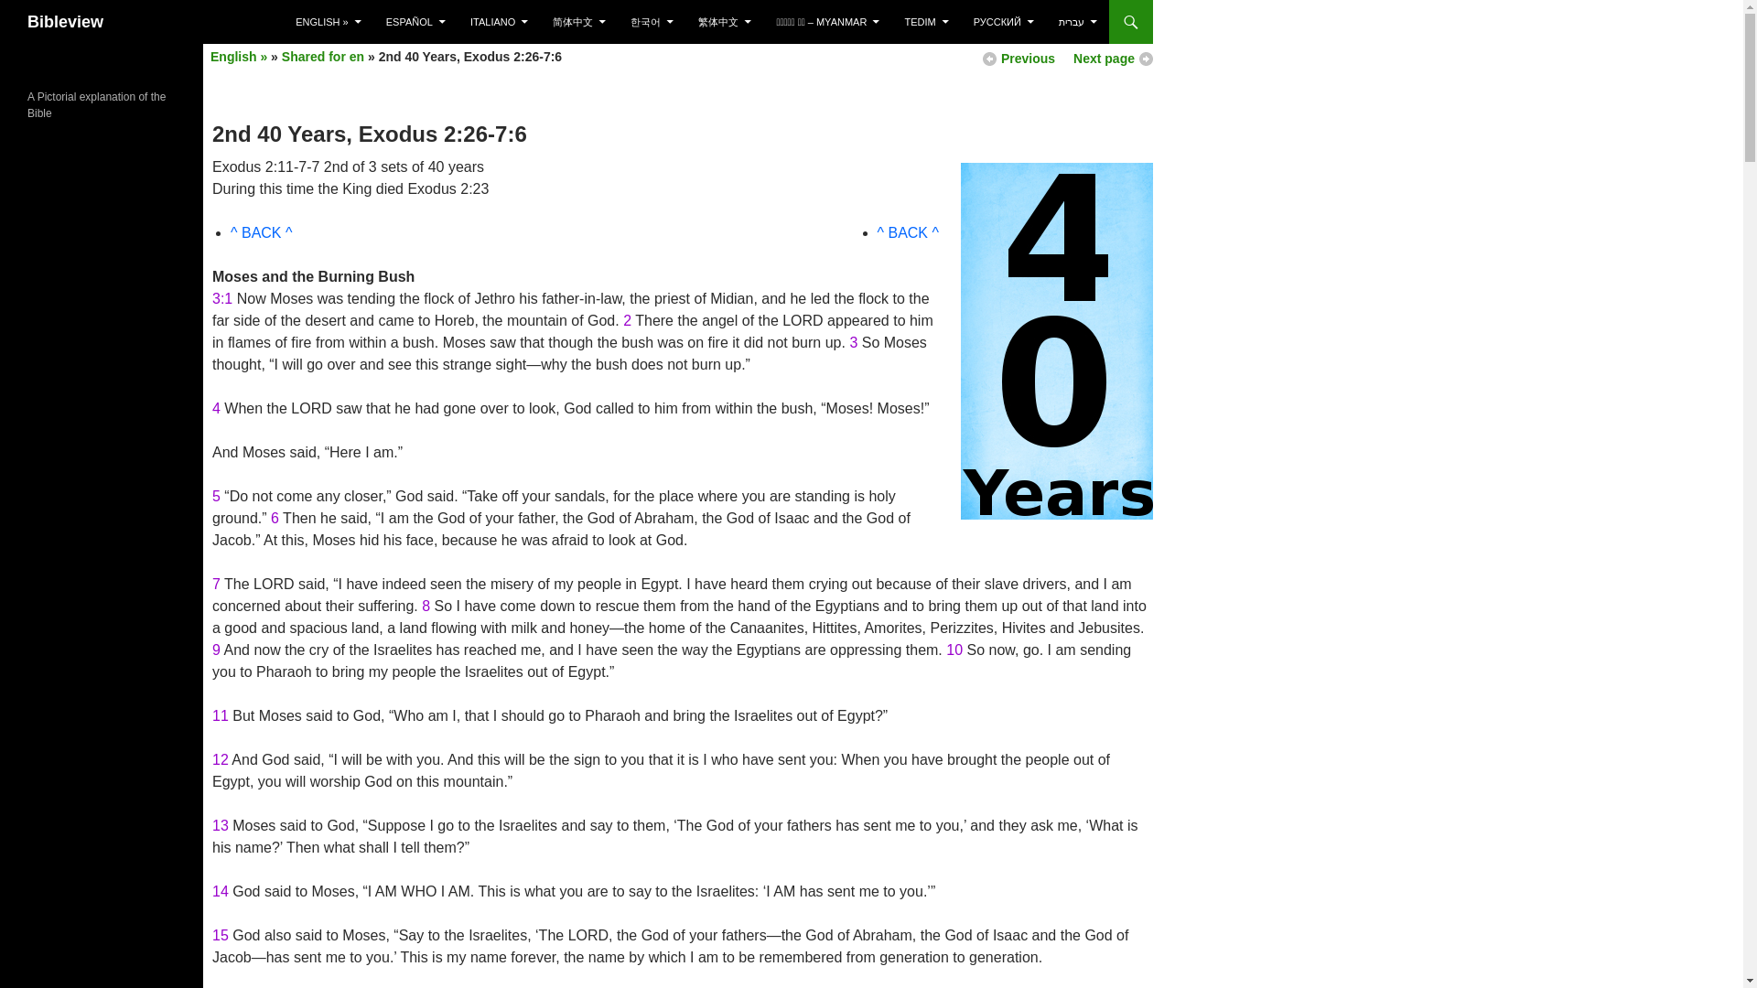 The image size is (1757, 988). I want to click on TEDIM, so click(926, 22).